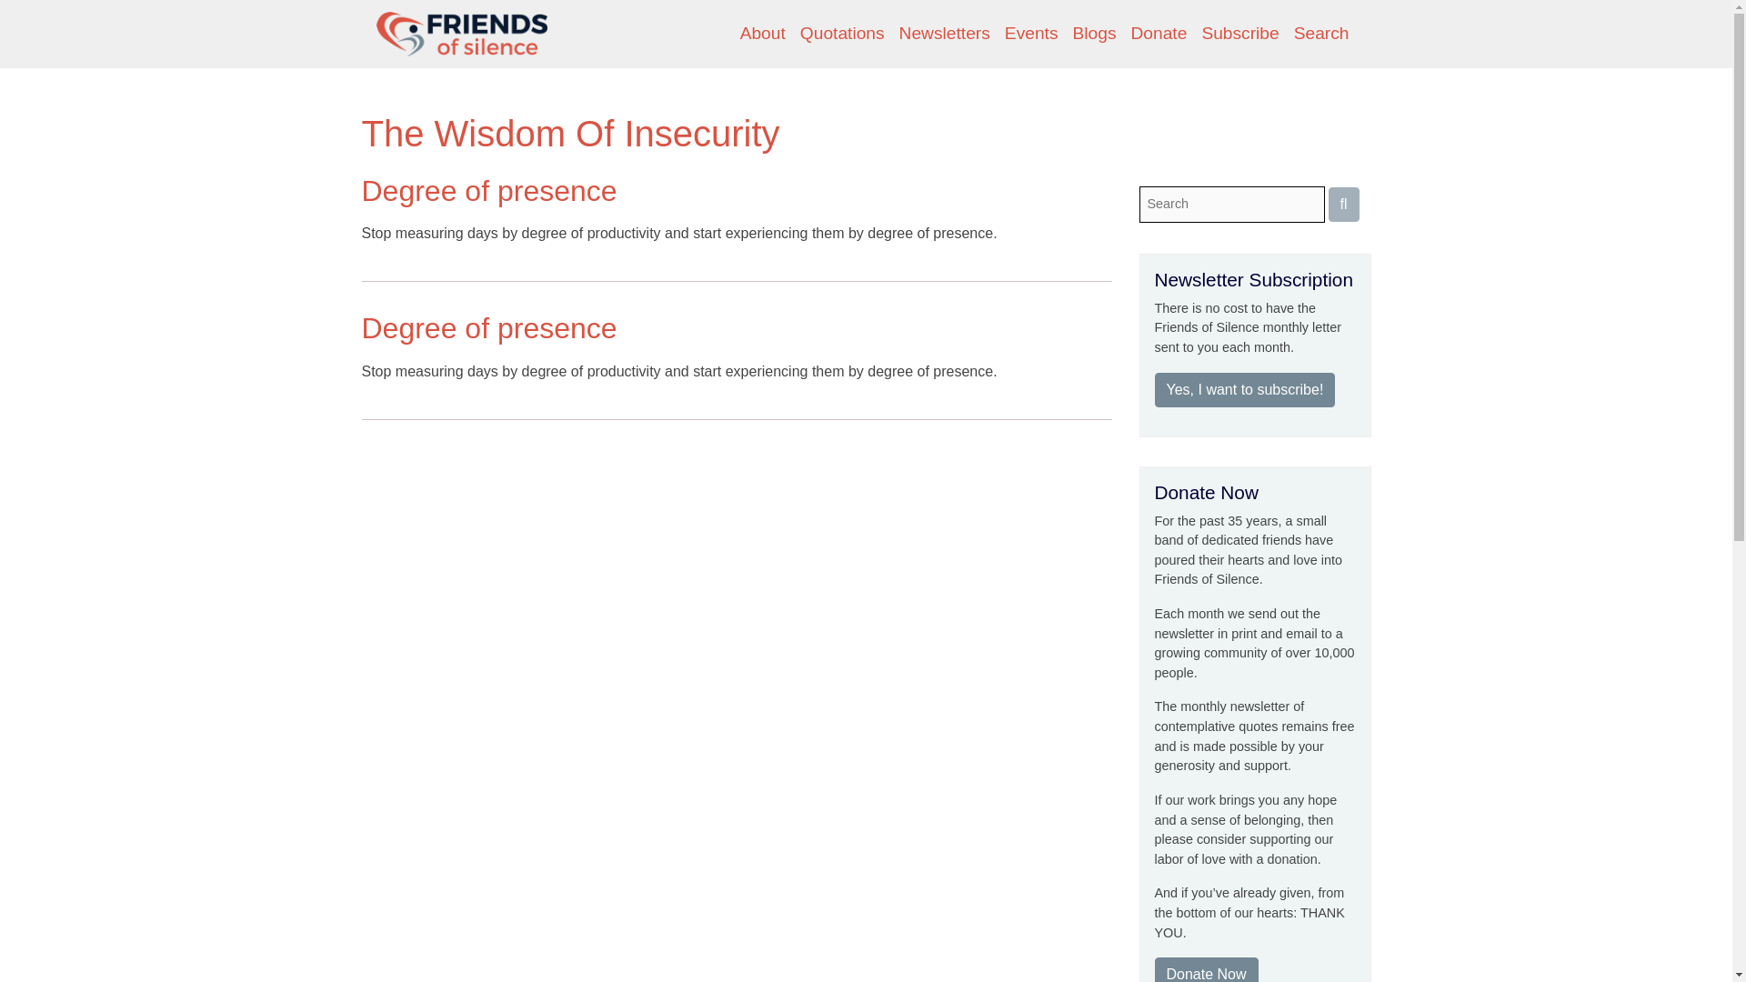  I want to click on About, so click(762, 35).